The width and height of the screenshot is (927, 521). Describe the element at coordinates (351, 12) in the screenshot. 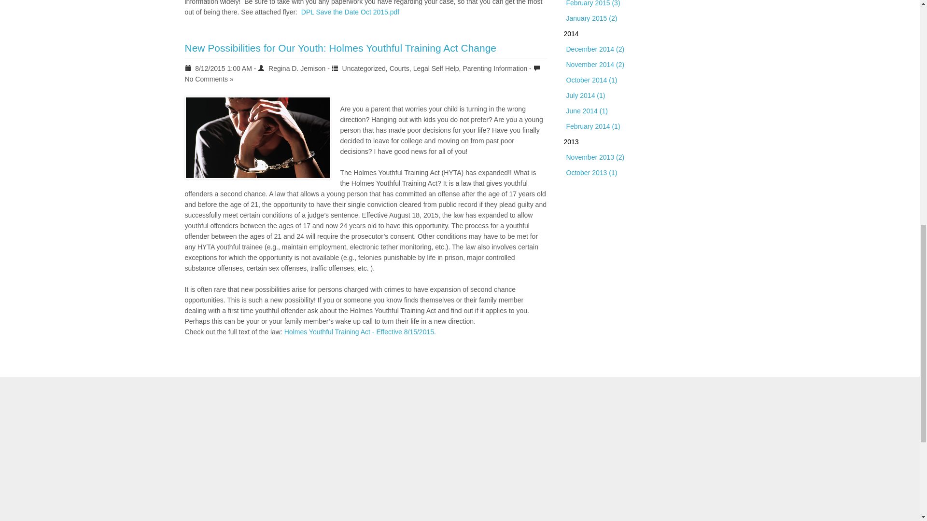

I see `DPL Save the Date Oct 2015.pdf` at that location.